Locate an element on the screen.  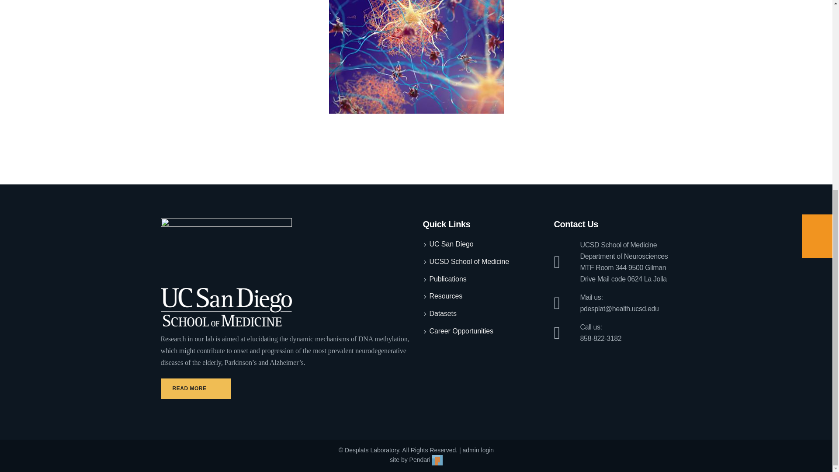
Datasets is located at coordinates (442, 314).